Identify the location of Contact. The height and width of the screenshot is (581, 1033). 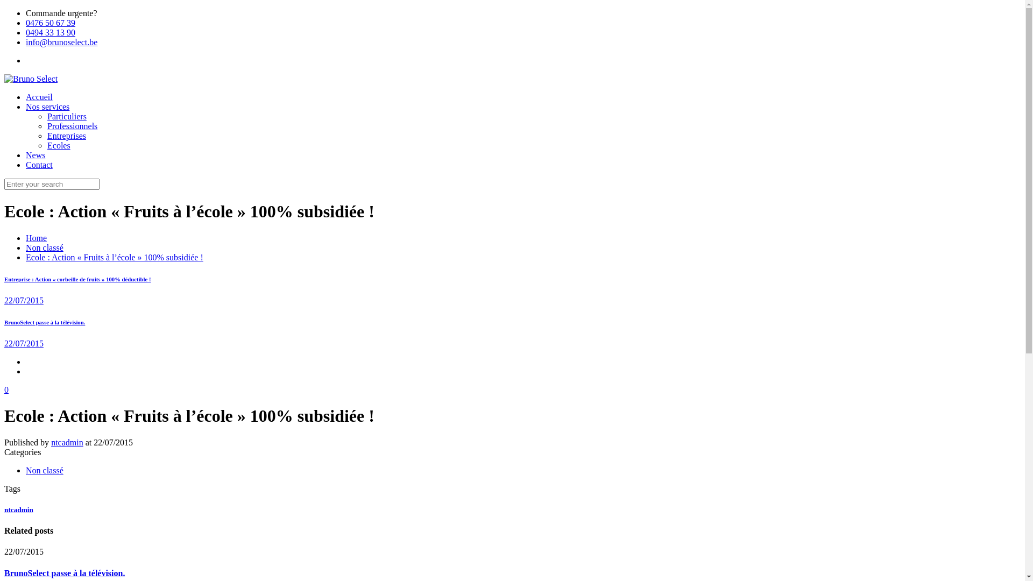
(39, 165).